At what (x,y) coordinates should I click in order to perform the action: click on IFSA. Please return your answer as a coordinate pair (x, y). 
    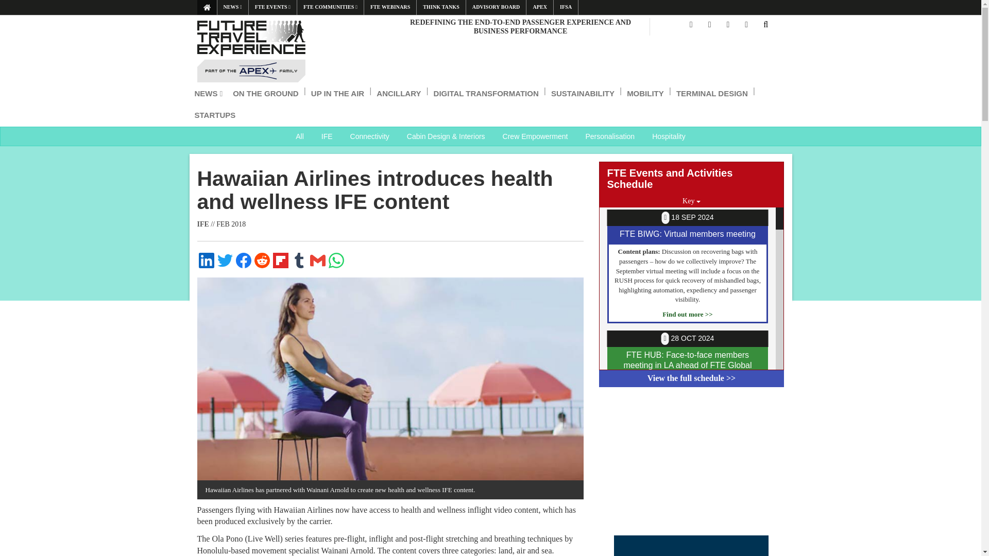
    Looking at the image, I should click on (566, 7).